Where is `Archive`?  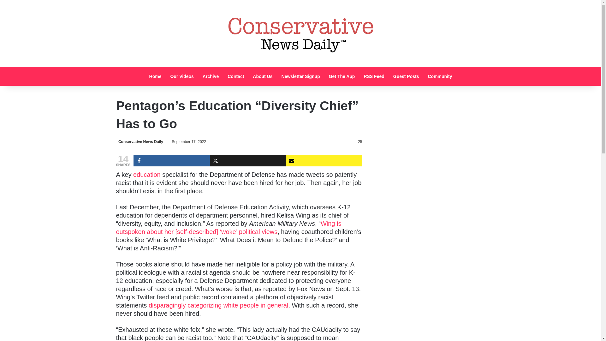
Archive is located at coordinates (210, 76).